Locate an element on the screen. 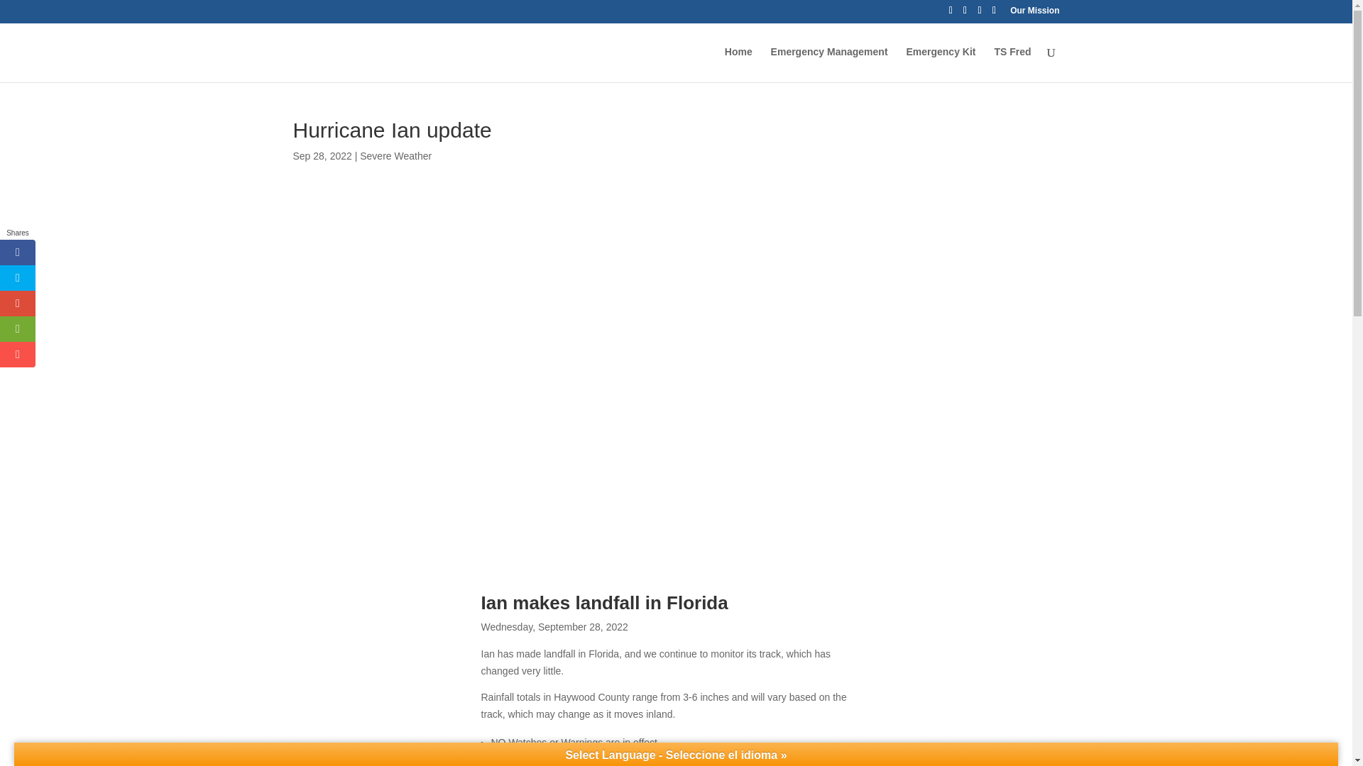 Image resolution: width=1363 pixels, height=766 pixels. Our Mission is located at coordinates (1034, 13).